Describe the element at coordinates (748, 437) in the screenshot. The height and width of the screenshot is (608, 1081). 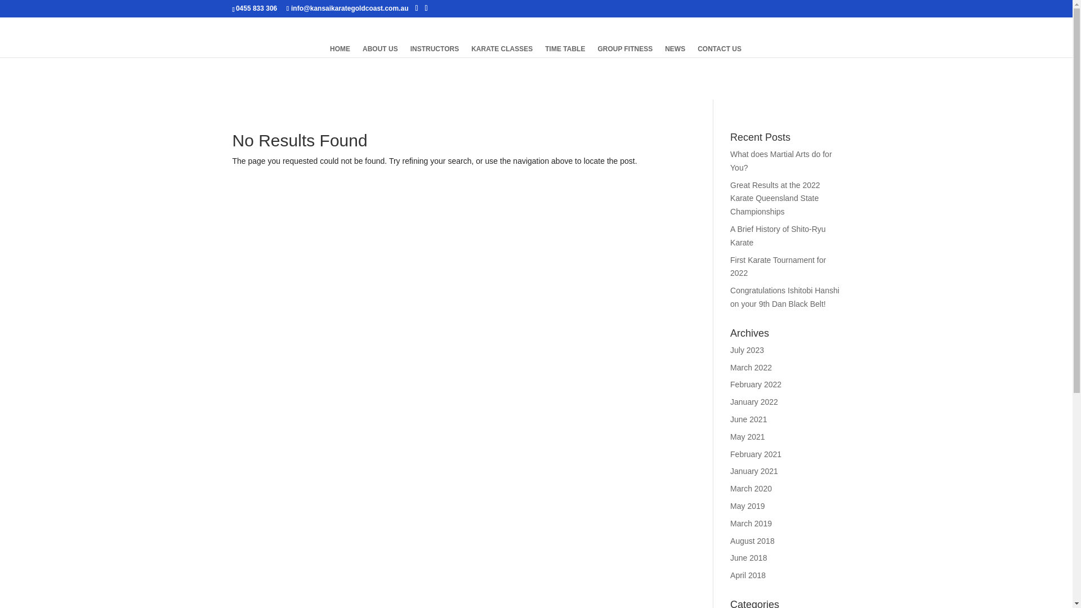
I see `May 2021` at that location.